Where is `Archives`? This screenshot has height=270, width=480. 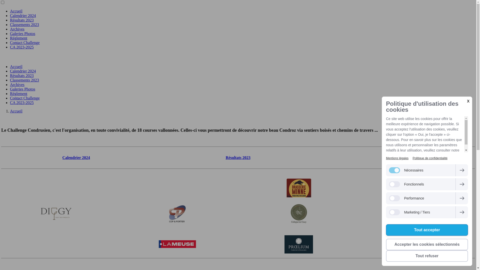
Archives is located at coordinates (17, 84).